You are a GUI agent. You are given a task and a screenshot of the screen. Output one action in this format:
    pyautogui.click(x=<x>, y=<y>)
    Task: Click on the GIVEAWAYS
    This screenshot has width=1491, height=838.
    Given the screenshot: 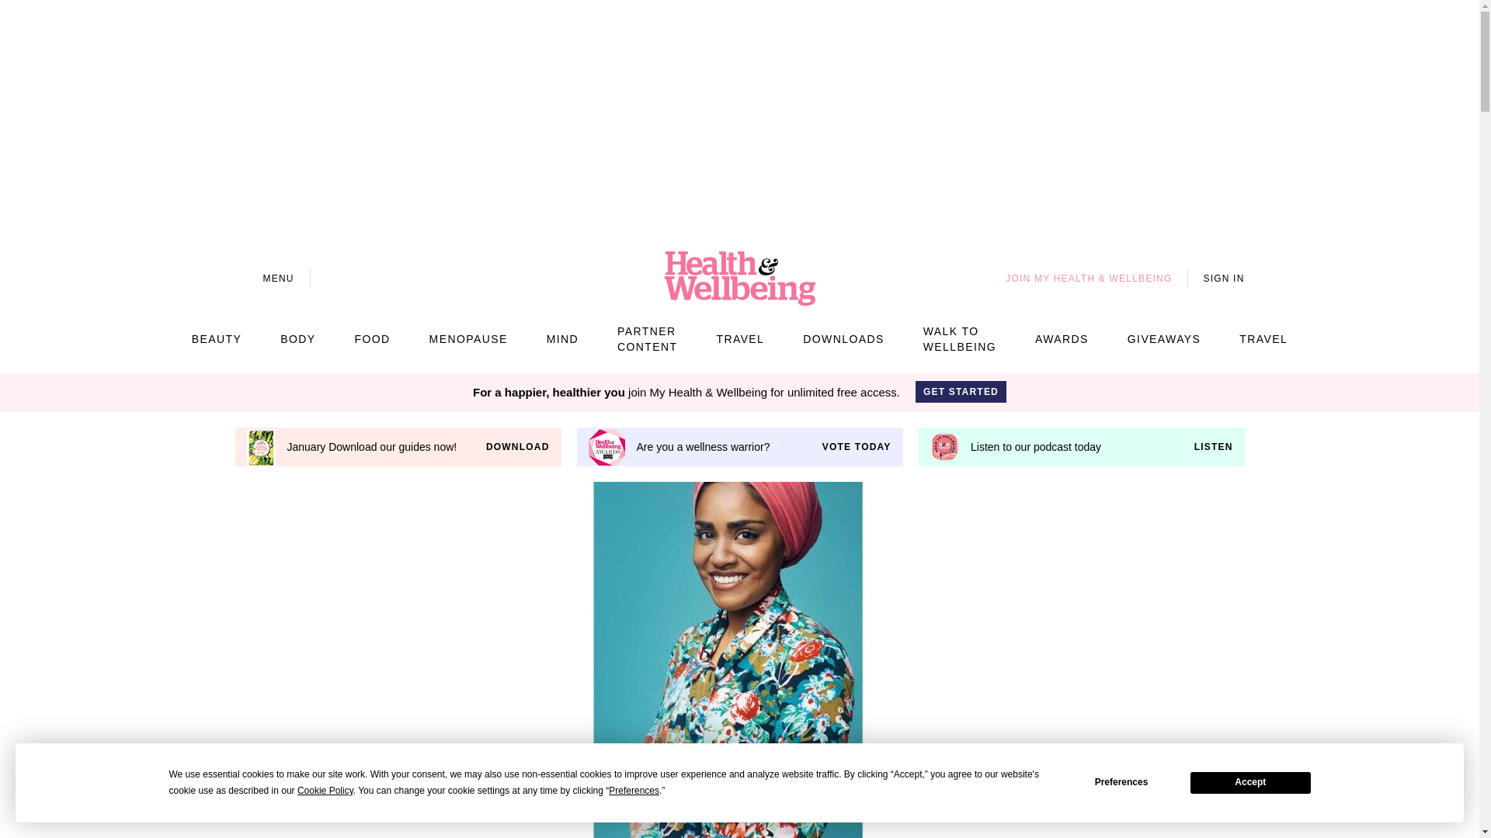 What is the action you would take?
    pyautogui.click(x=1164, y=338)
    